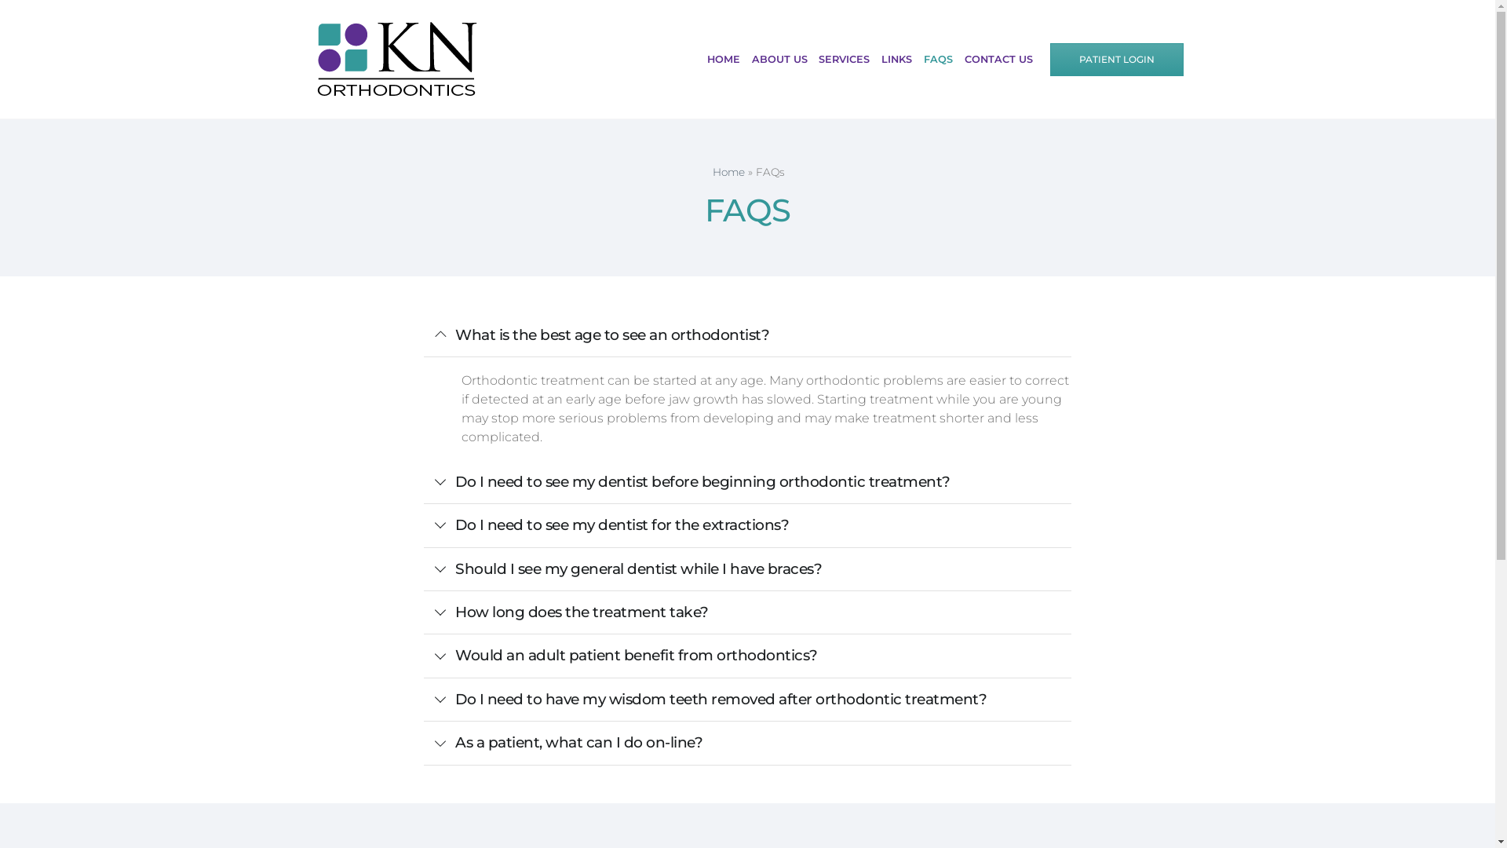  I want to click on Would an adult patient benefit from orthodontics?, so click(747, 656).